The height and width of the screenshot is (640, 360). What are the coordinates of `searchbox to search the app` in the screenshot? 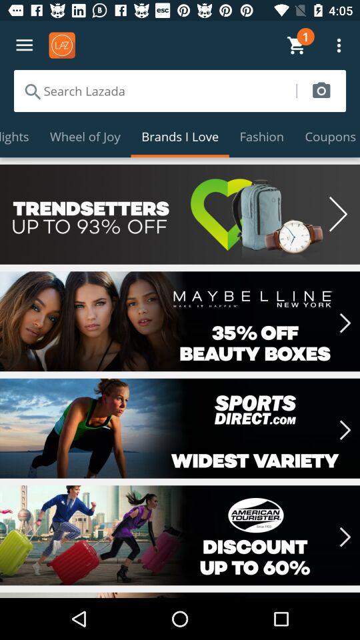 It's located at (155, 91).